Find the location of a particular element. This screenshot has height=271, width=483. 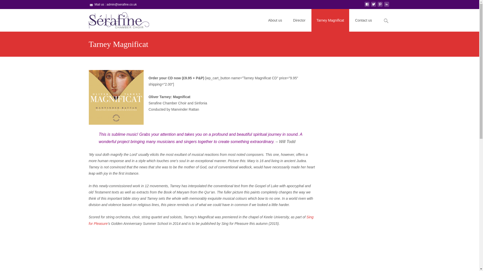

Search for: is located at coordinates (386, 21).